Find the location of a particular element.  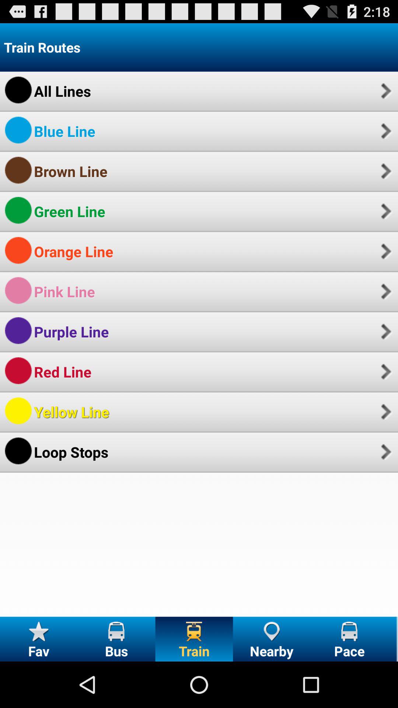

open item next to the purple line app is located at coordinates (385, 332).